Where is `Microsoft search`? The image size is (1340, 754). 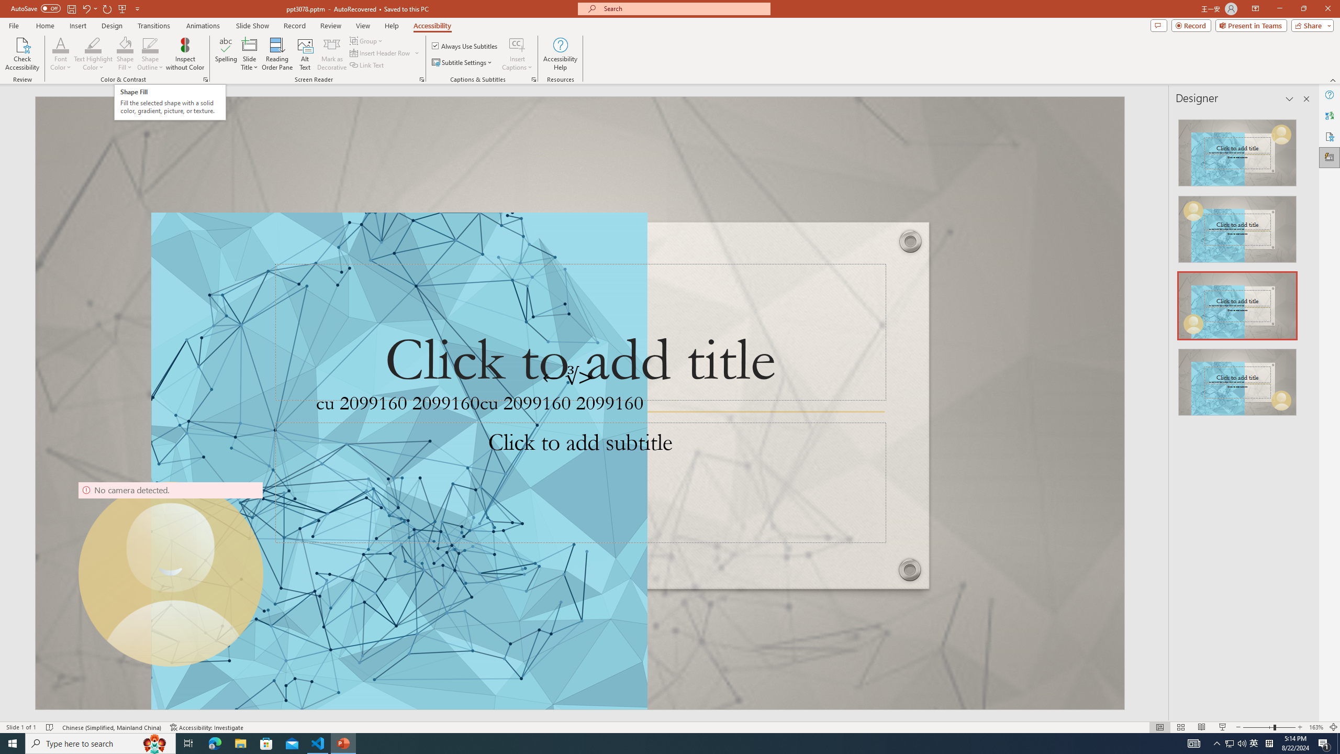
Microsoft search is located at coordinates (684, 8).